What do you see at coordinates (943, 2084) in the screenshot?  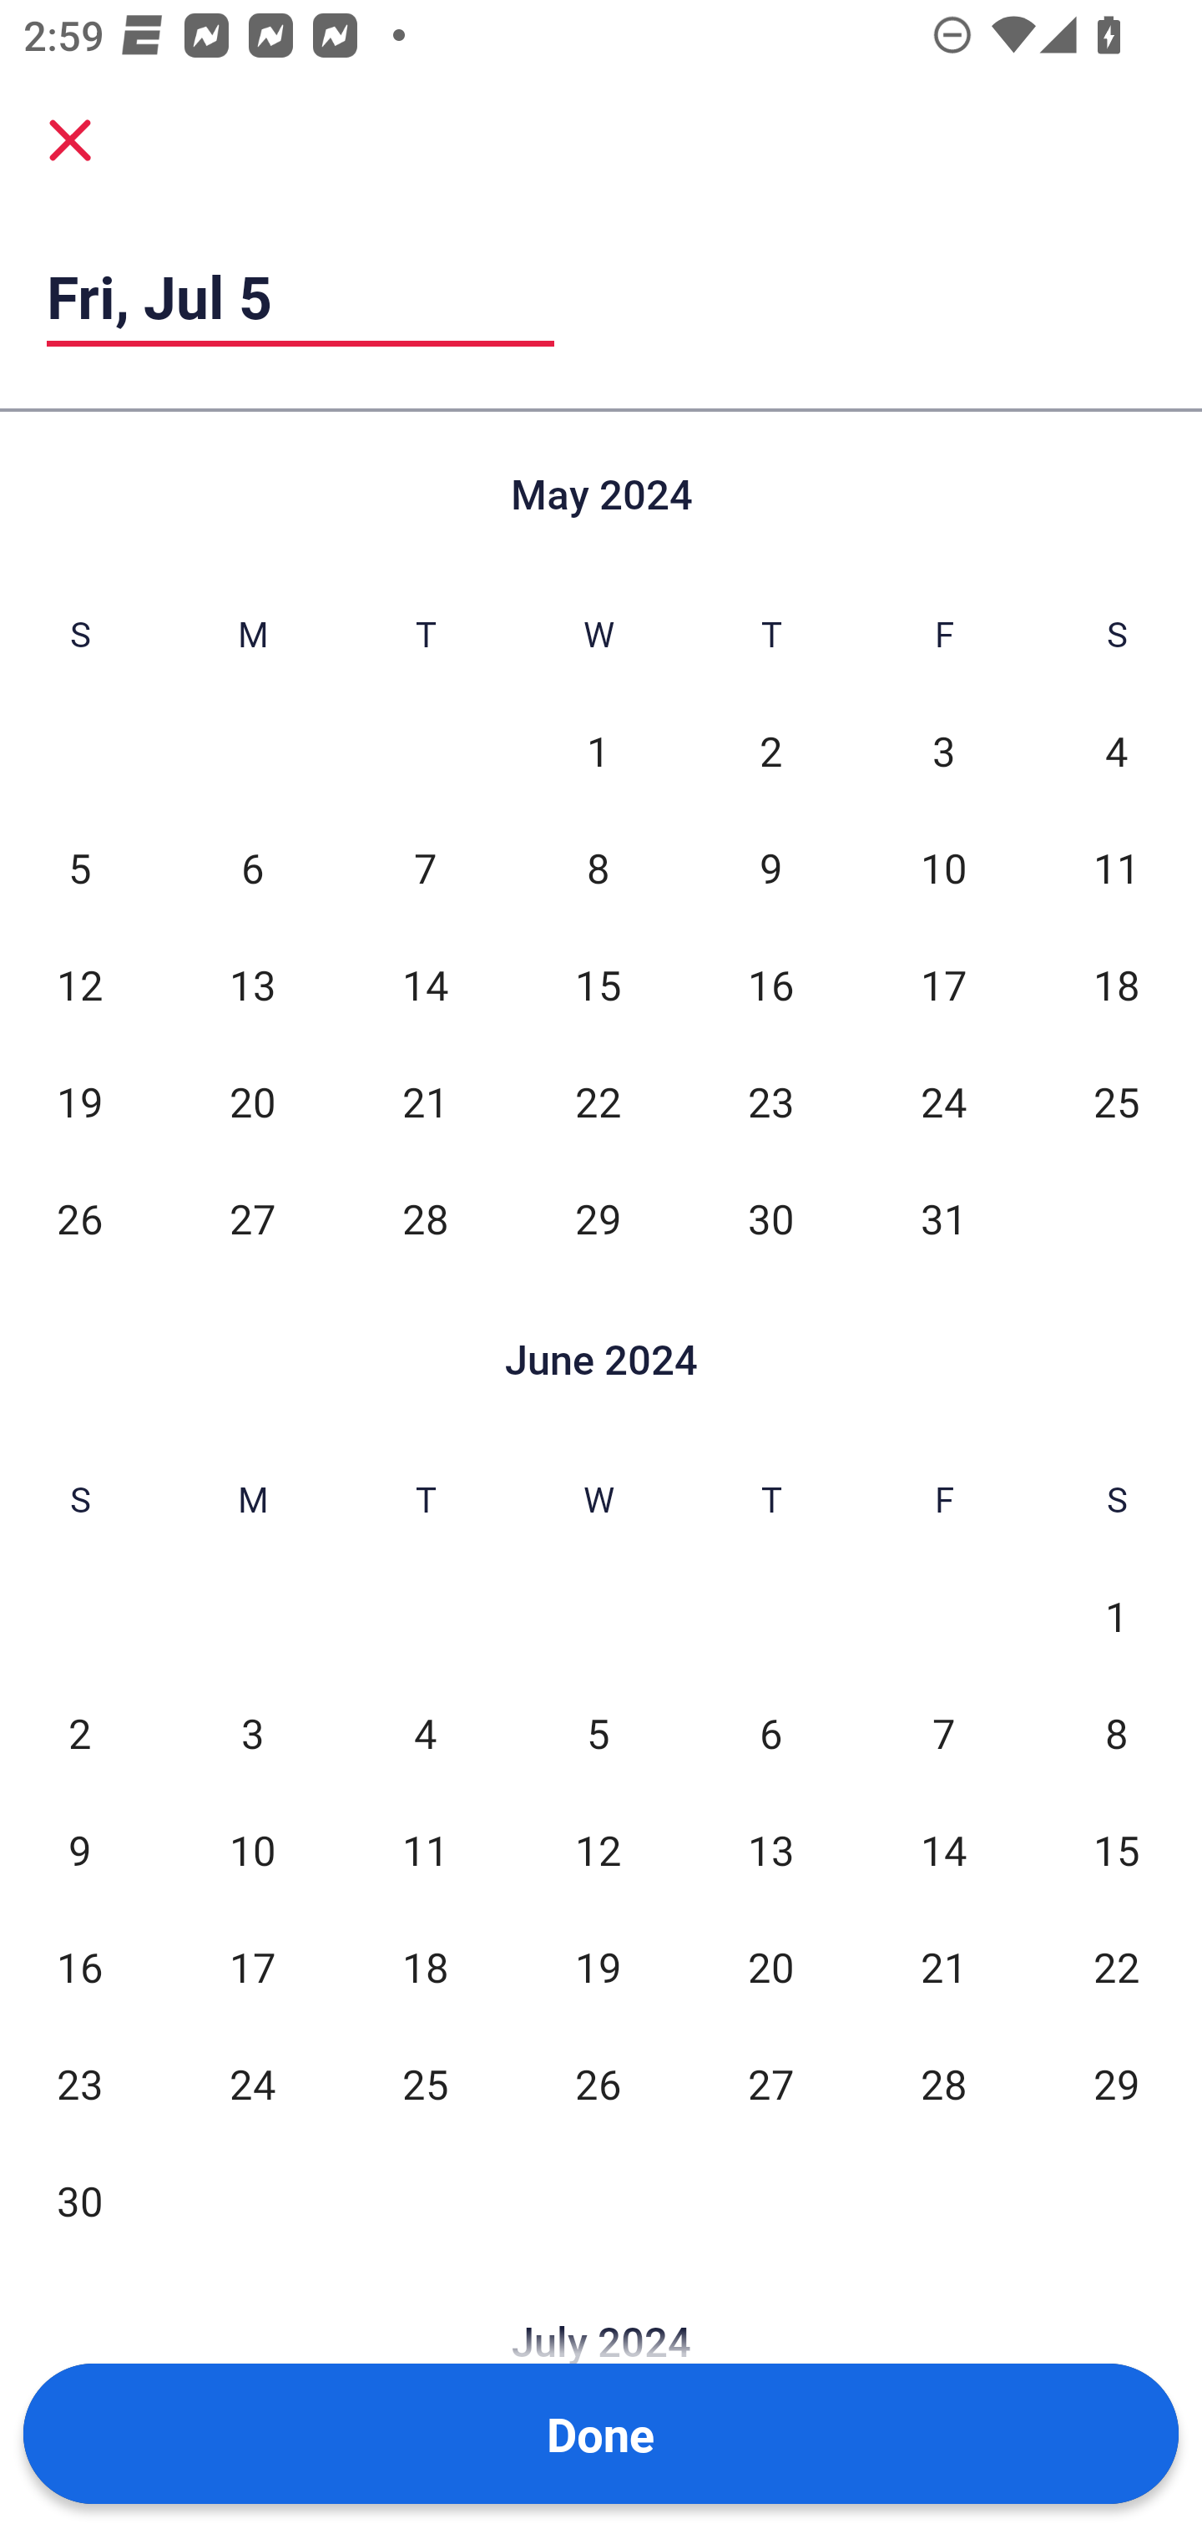 I see `28 Fri, Jun 28, Not Selected` at bounding box center [943, 2084].